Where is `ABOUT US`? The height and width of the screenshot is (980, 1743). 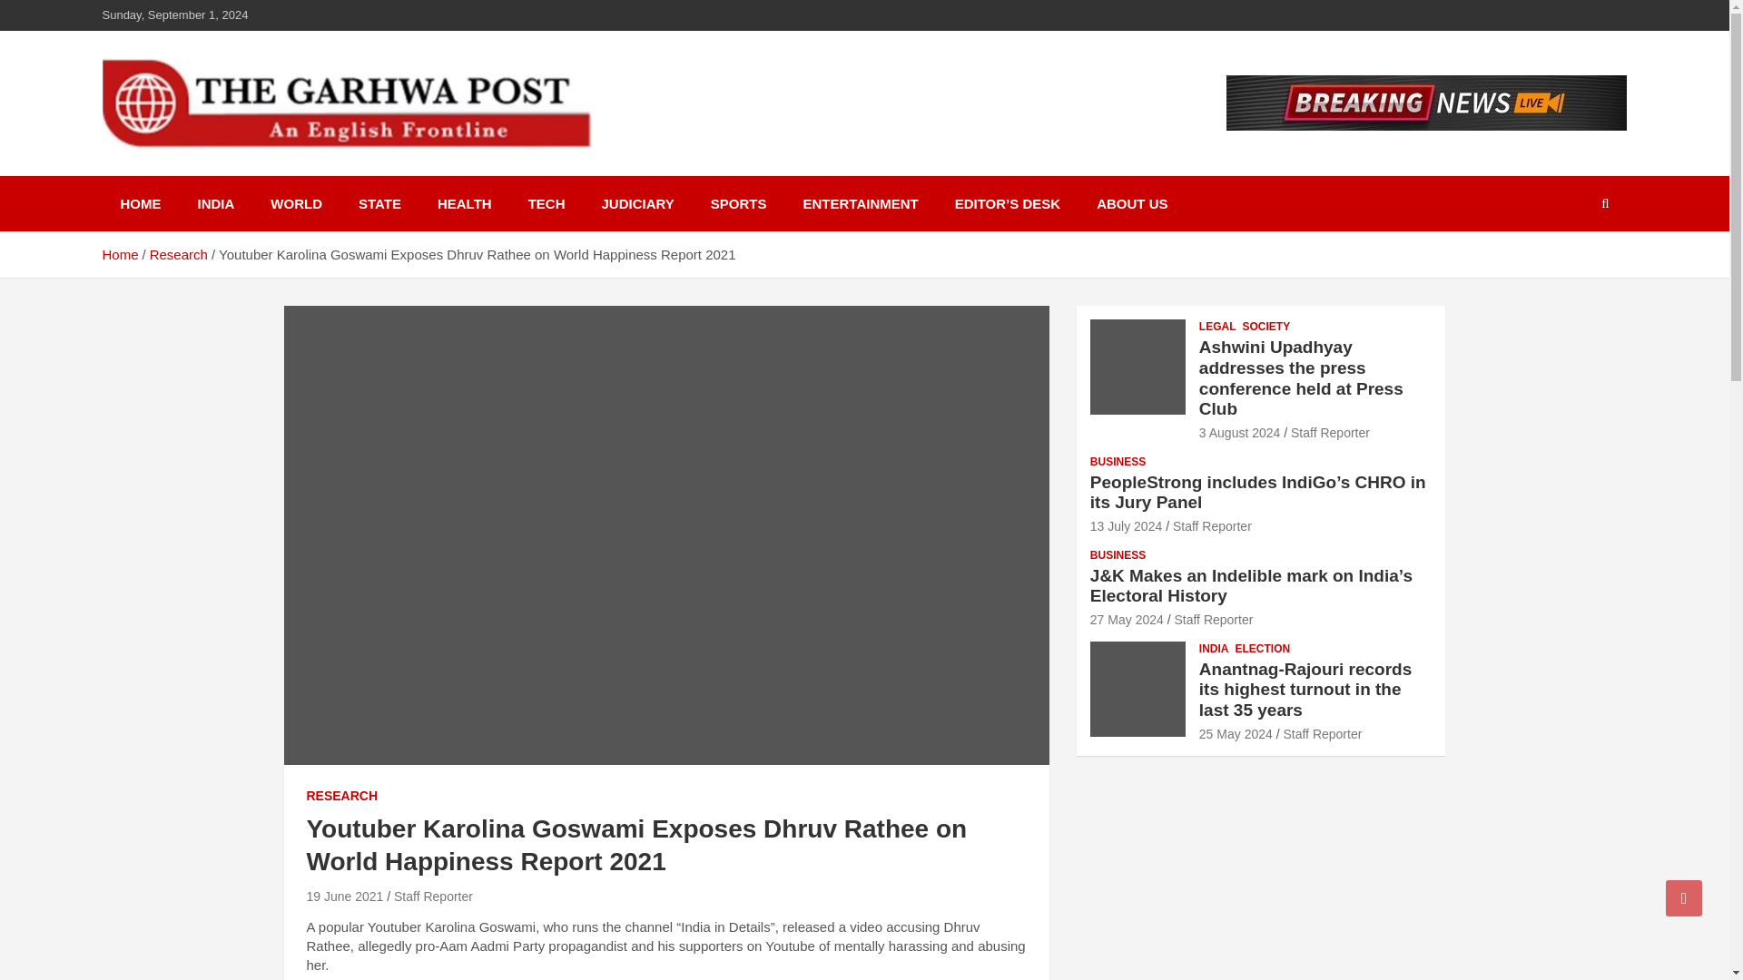 ABOUT US is located at coordinates (1131, 203).